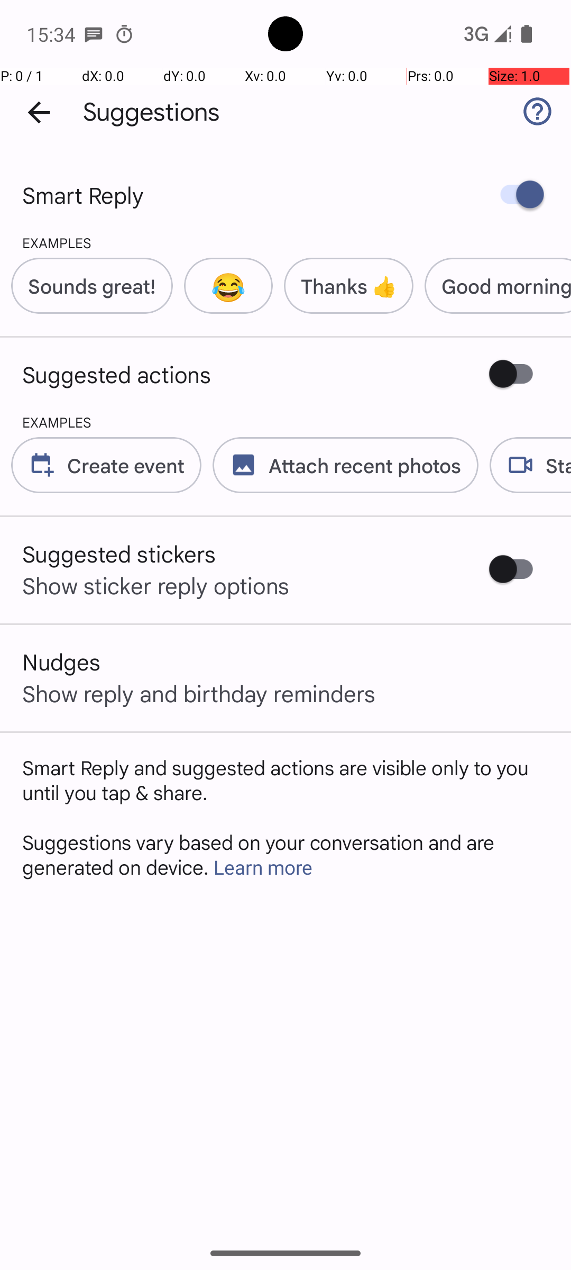 This screenshot has width=571, height=1270. What do you see at coordinates (339, 465) in the screenshot?
I see `Attach recent photos` at bounding box center [339, 465].